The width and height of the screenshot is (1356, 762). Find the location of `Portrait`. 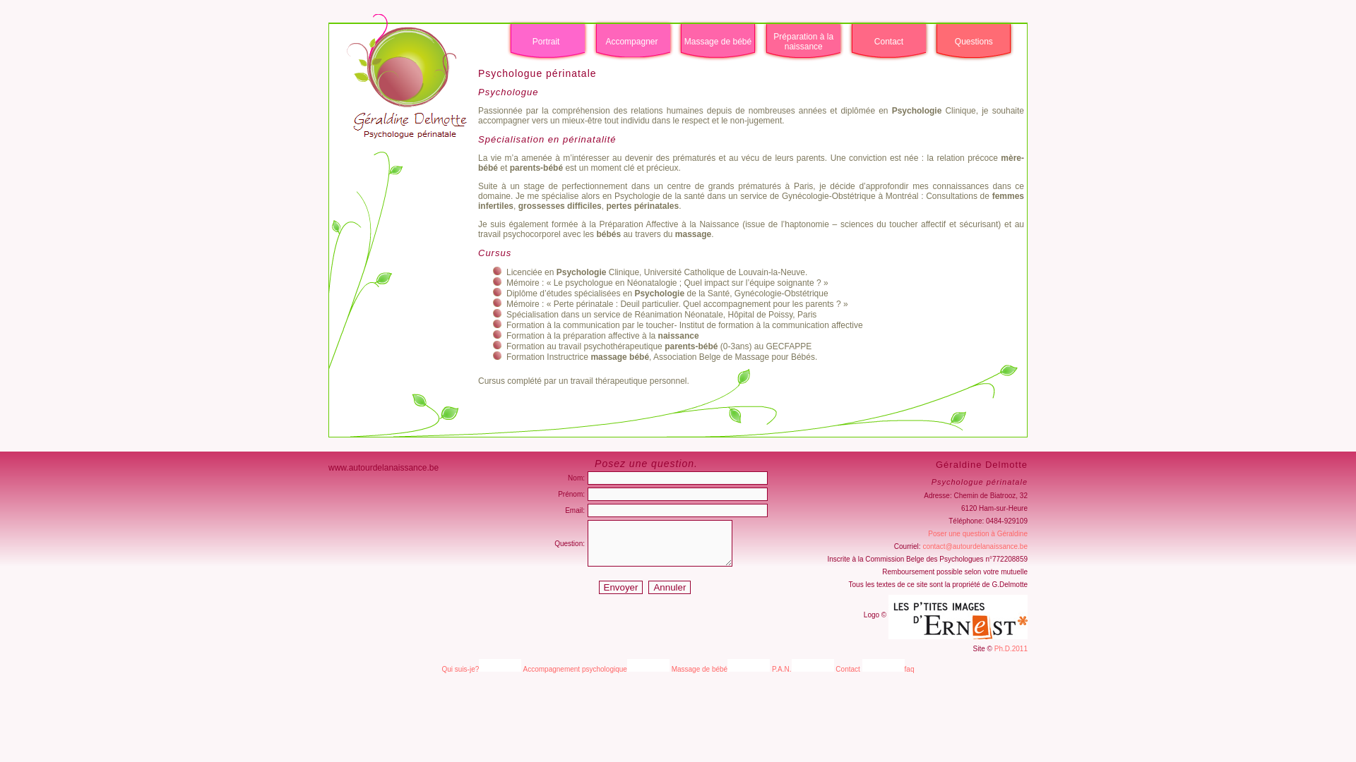

Portrait is located at coordinates (547, 42).